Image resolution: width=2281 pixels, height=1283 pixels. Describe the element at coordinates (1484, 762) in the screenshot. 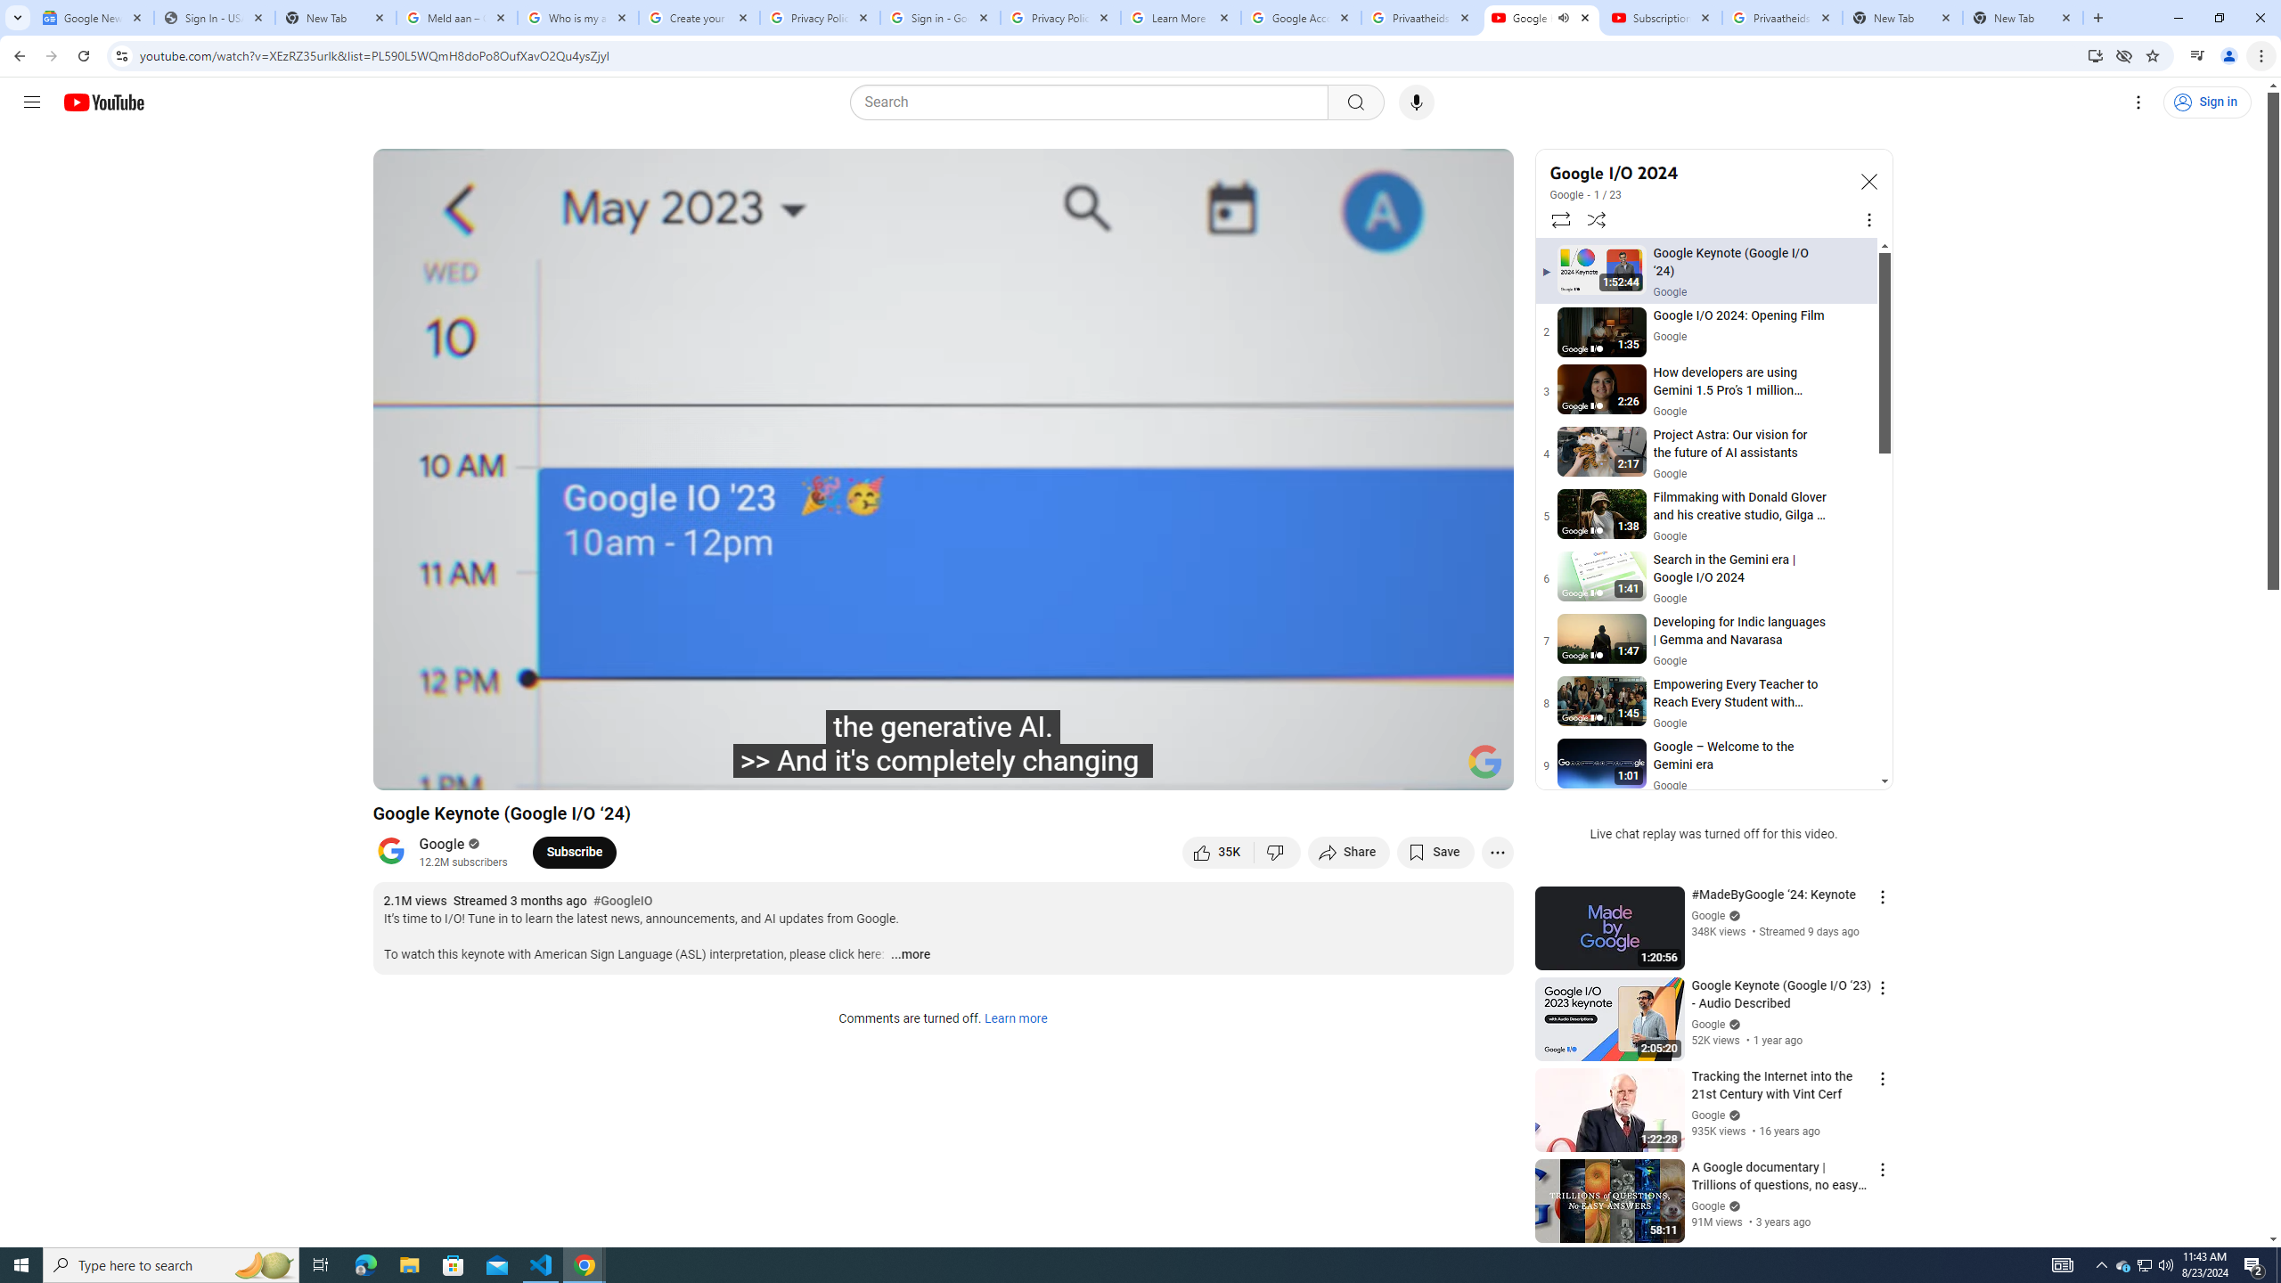

I see `Channel watermark` at that location.